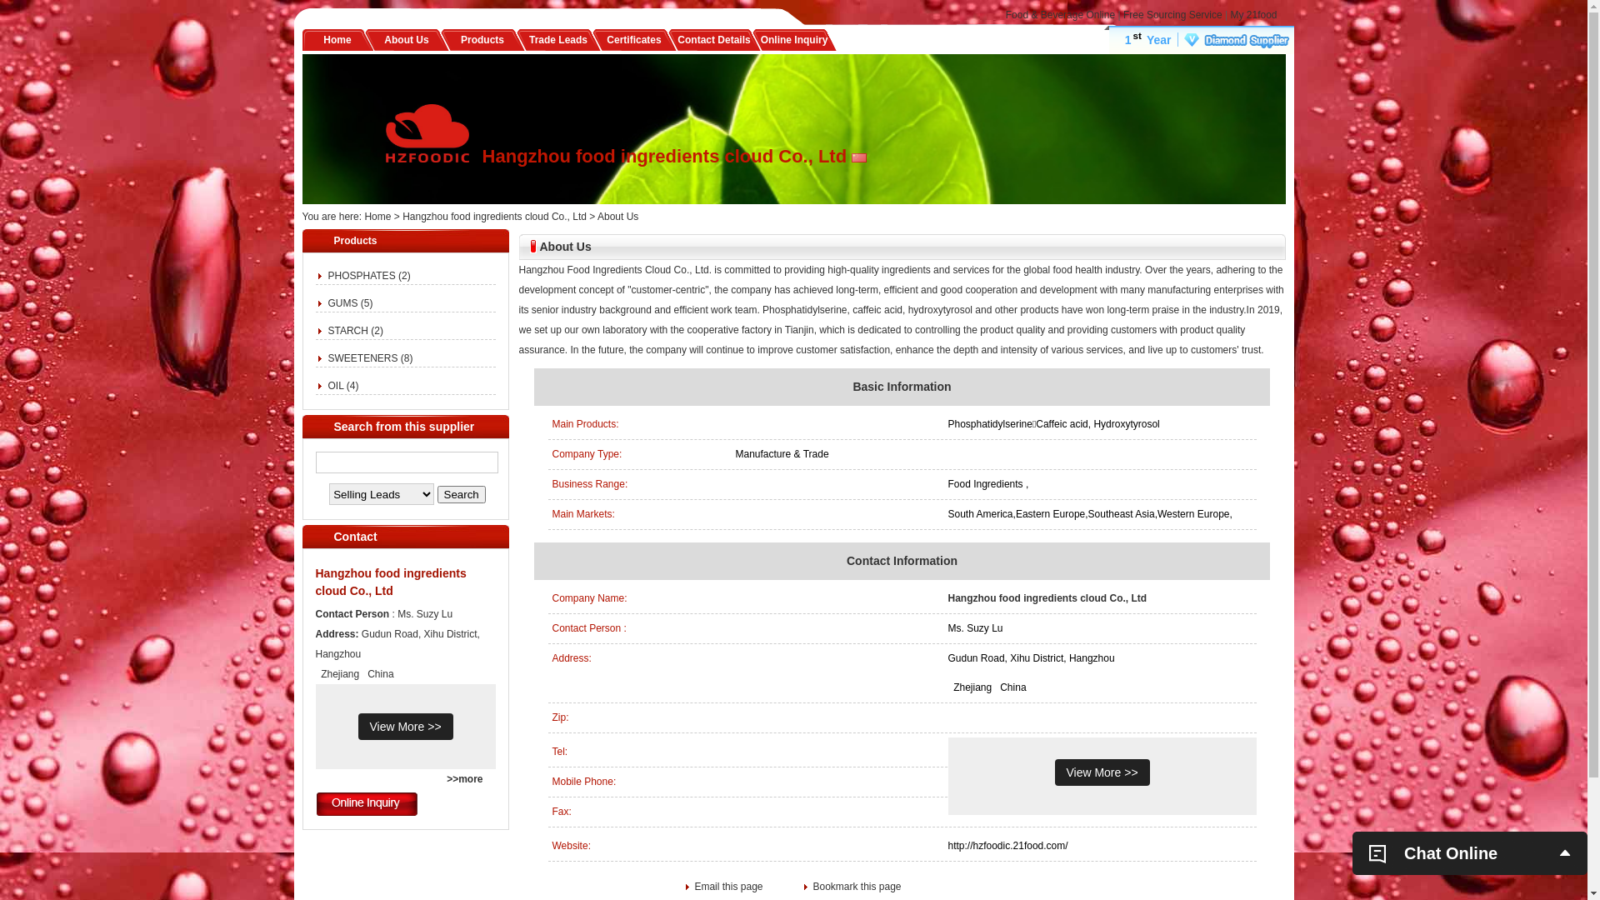 This screenshot has height=900, width=1600. Describe the element at coordinates (407, 40) in the screenshot. I see `About Us` at that location.